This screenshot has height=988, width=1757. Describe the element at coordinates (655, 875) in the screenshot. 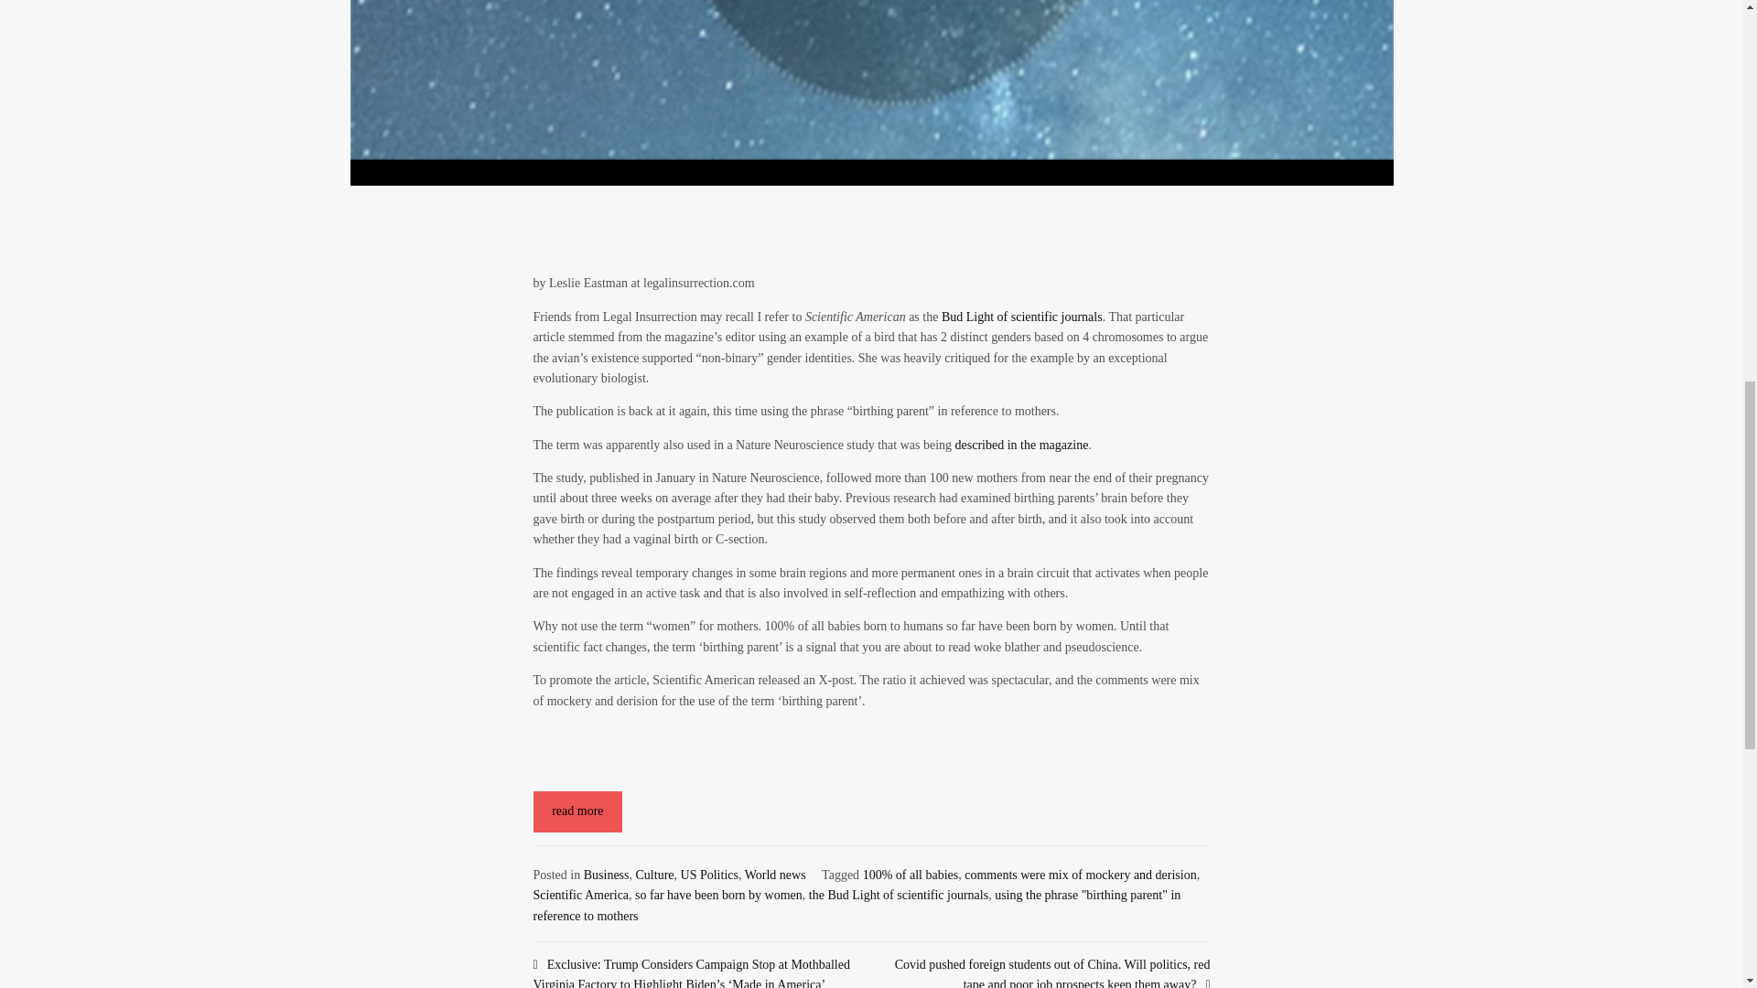

I see `Culture` at that location.